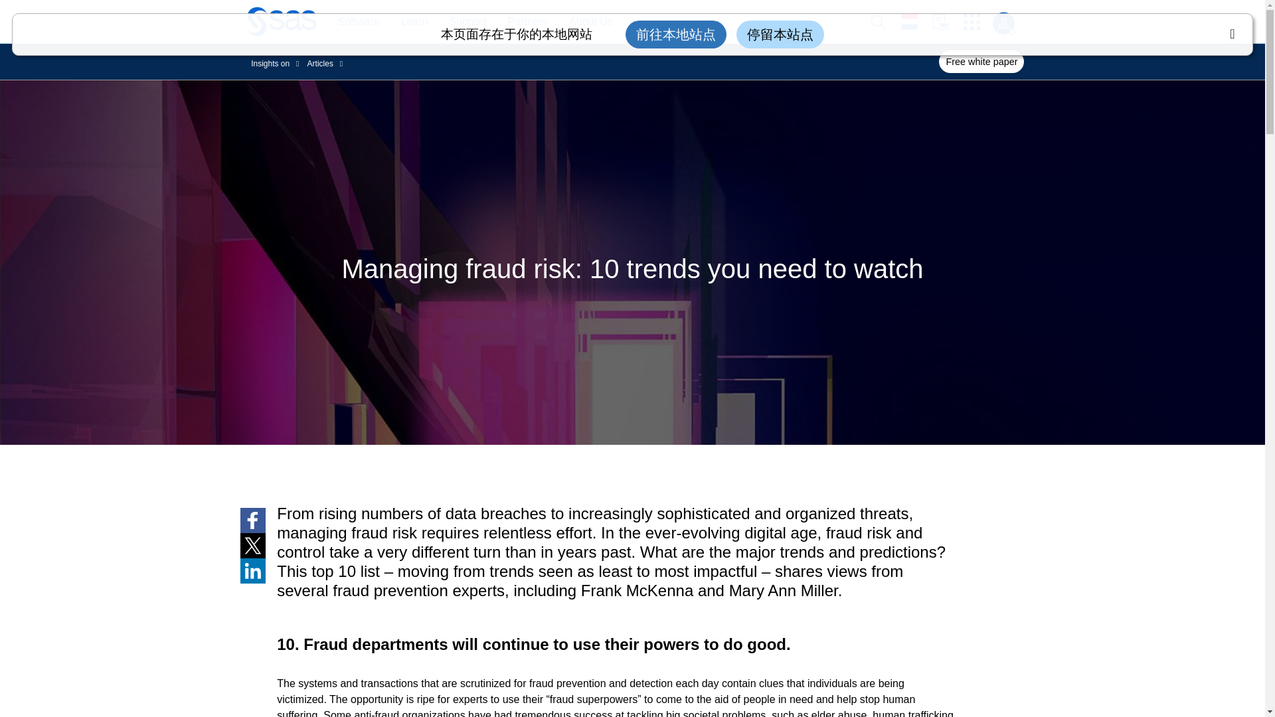 This screenshot has width=1275, height=717. I want to click on Twitter, so click(252, 546).